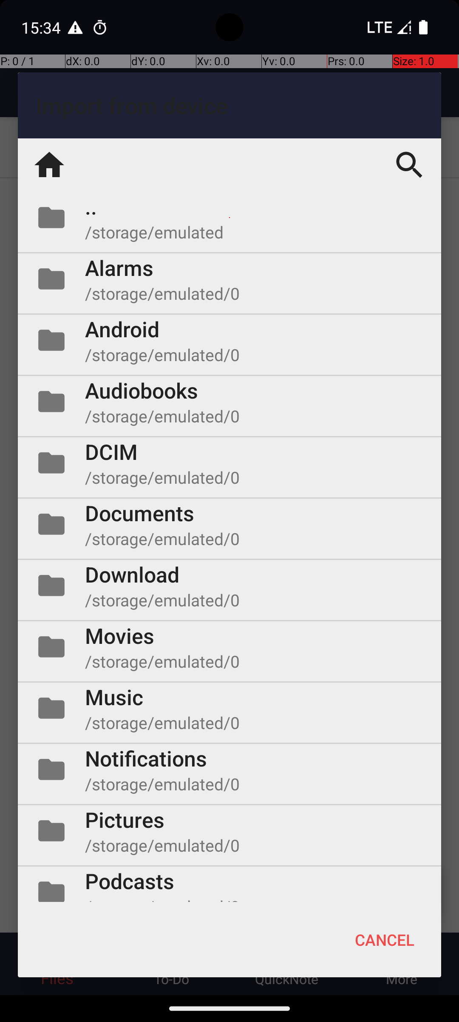 This screenshot has height=1022, width=459. I want to click on Folder DCIM /storage/emulated/0, so click(229, 463).